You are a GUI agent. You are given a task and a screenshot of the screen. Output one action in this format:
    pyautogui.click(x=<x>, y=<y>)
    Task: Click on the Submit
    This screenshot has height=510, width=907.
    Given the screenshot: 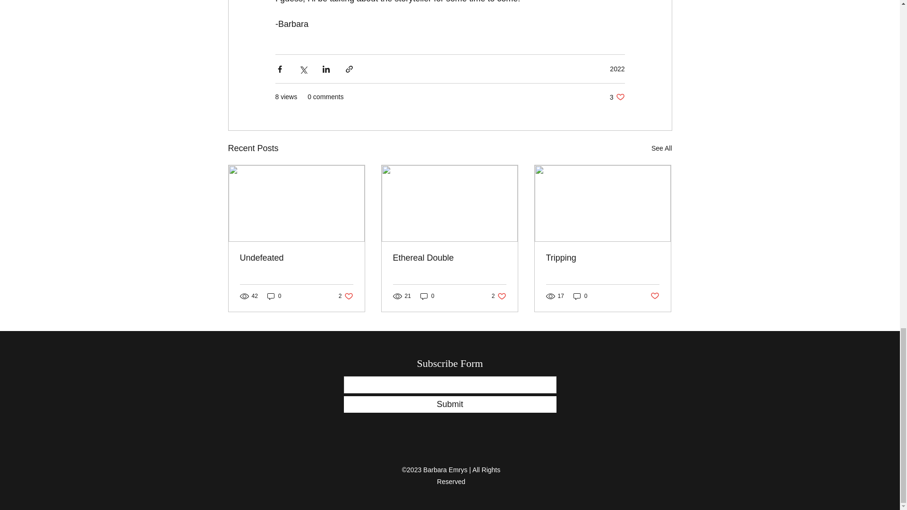 What is the action you would take?
    pyautogui.click(x=450, y=404)
    